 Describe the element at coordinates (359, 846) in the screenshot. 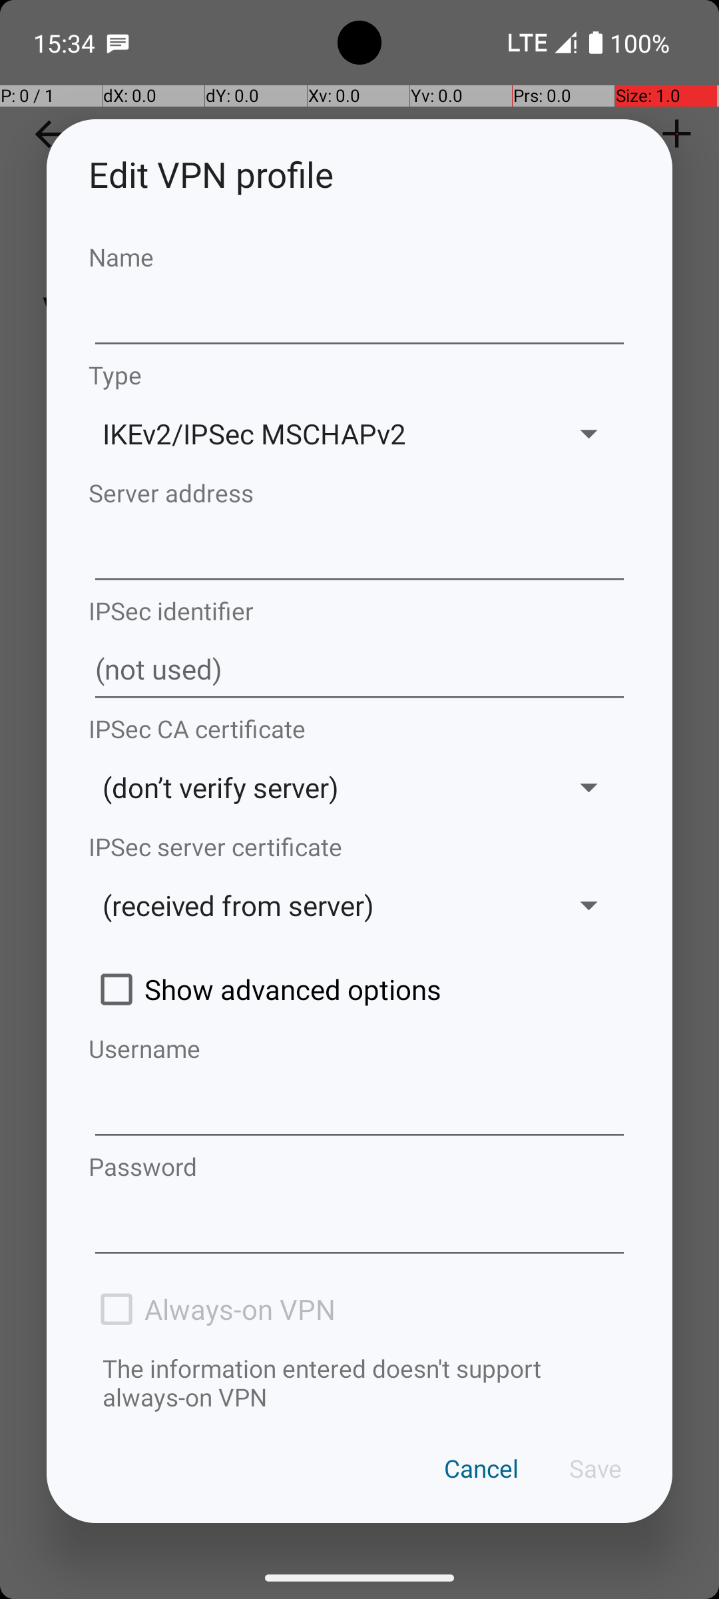

I see `IPSec server certificate` at that location.